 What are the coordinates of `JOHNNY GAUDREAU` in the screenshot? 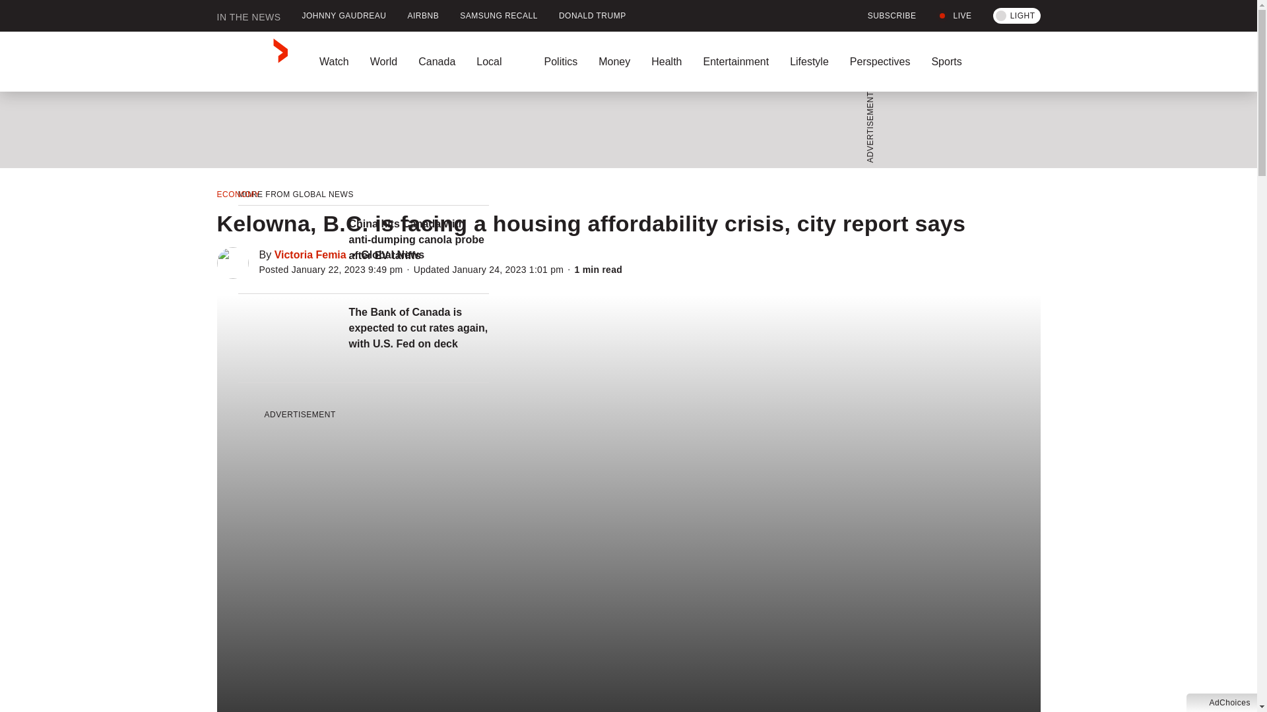 It's located at (344, 16).